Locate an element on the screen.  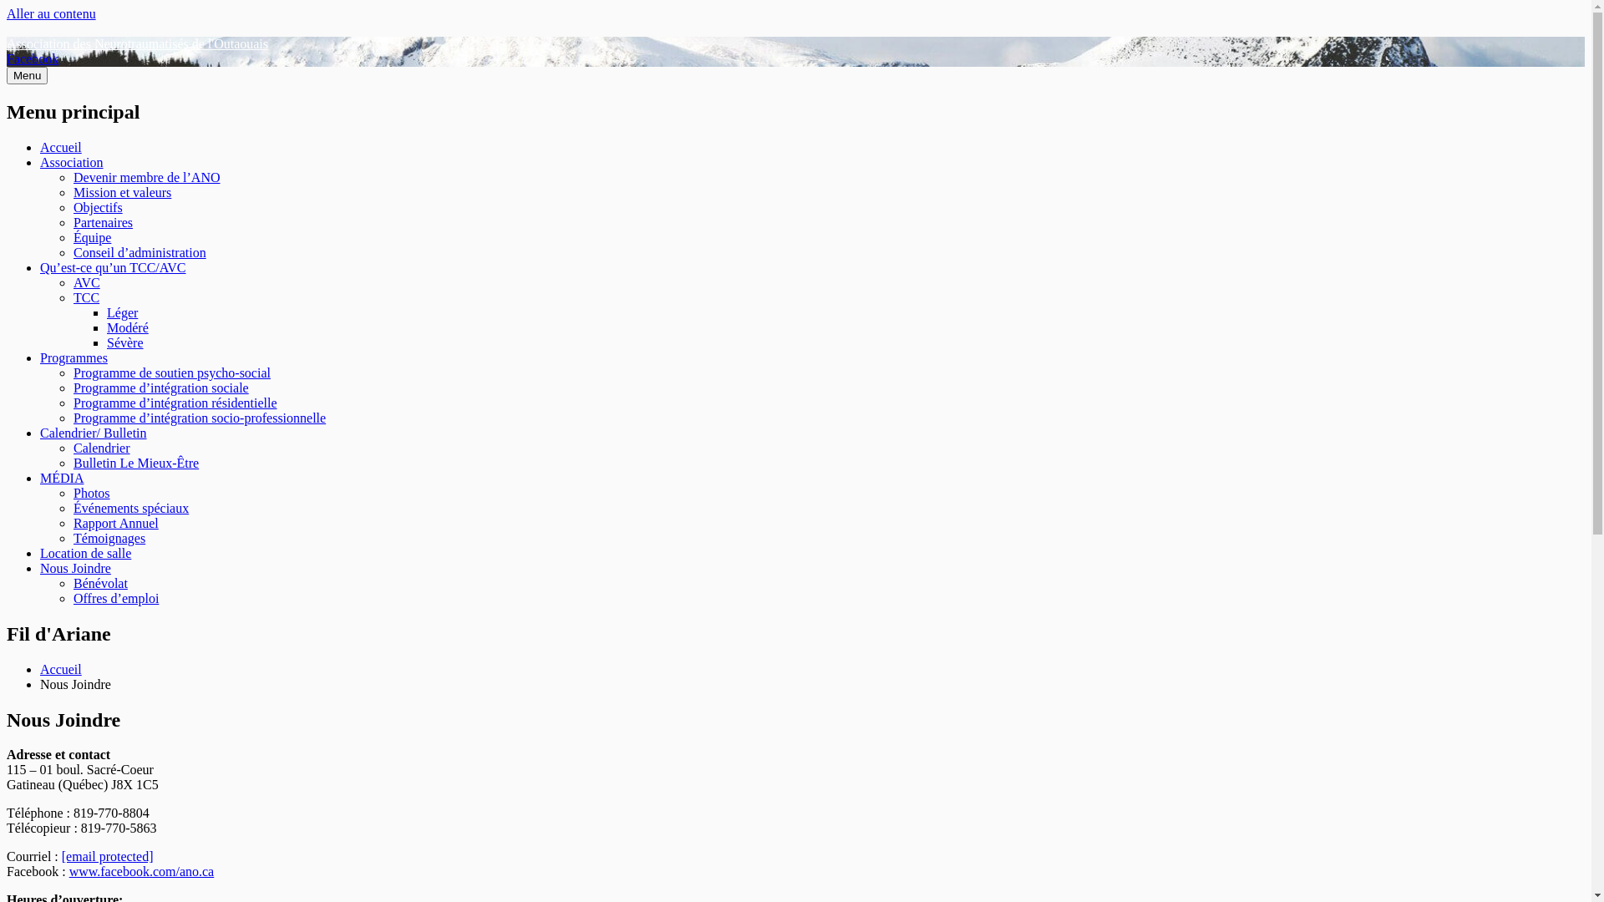
[email protected] is located at coordinates (108, 857).